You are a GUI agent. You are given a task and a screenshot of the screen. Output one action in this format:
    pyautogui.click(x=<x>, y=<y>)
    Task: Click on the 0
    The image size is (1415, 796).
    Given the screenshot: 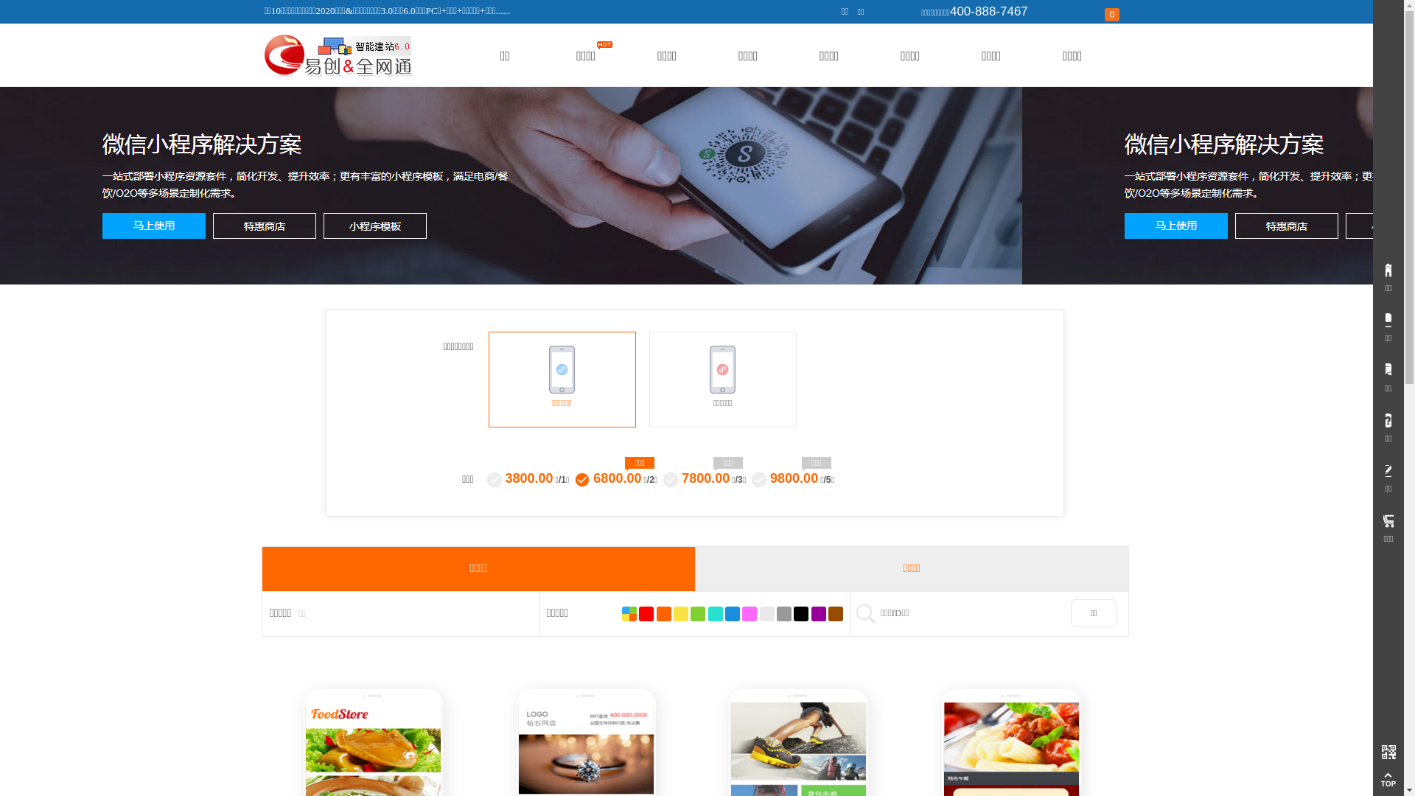 What is the action you would take?
    pyautogui.click(x=836, y=614)
    